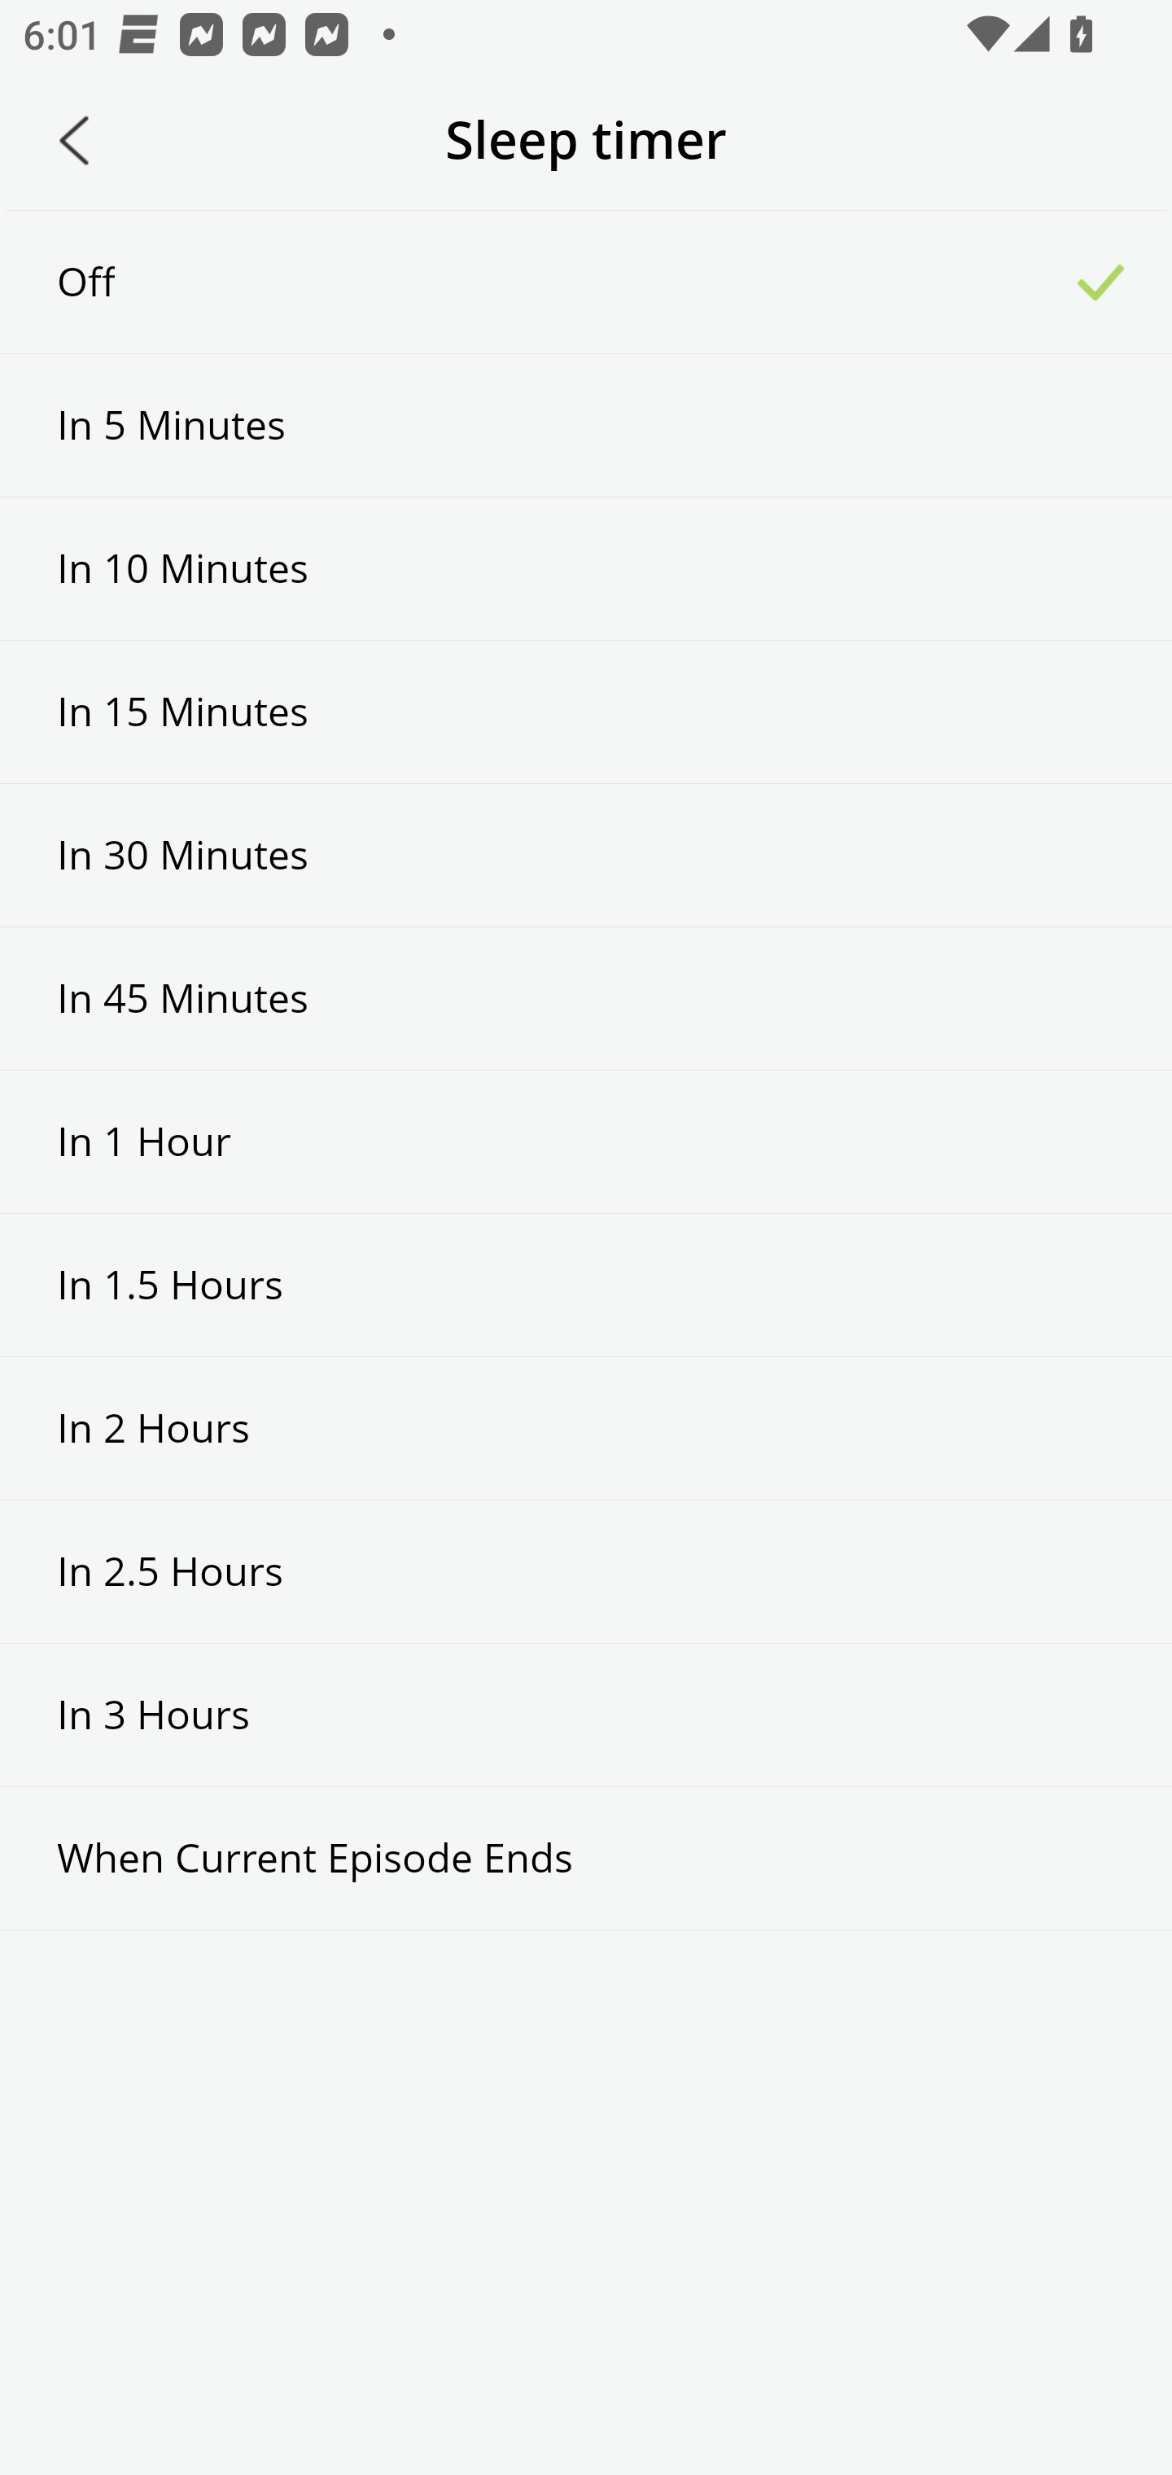 The height and width of the screenshot is (2475, 1172). What do you see at coordinates (586, 855) in the screenshot?
I see `In 30 Minutes` at bounding box center [586, 855].